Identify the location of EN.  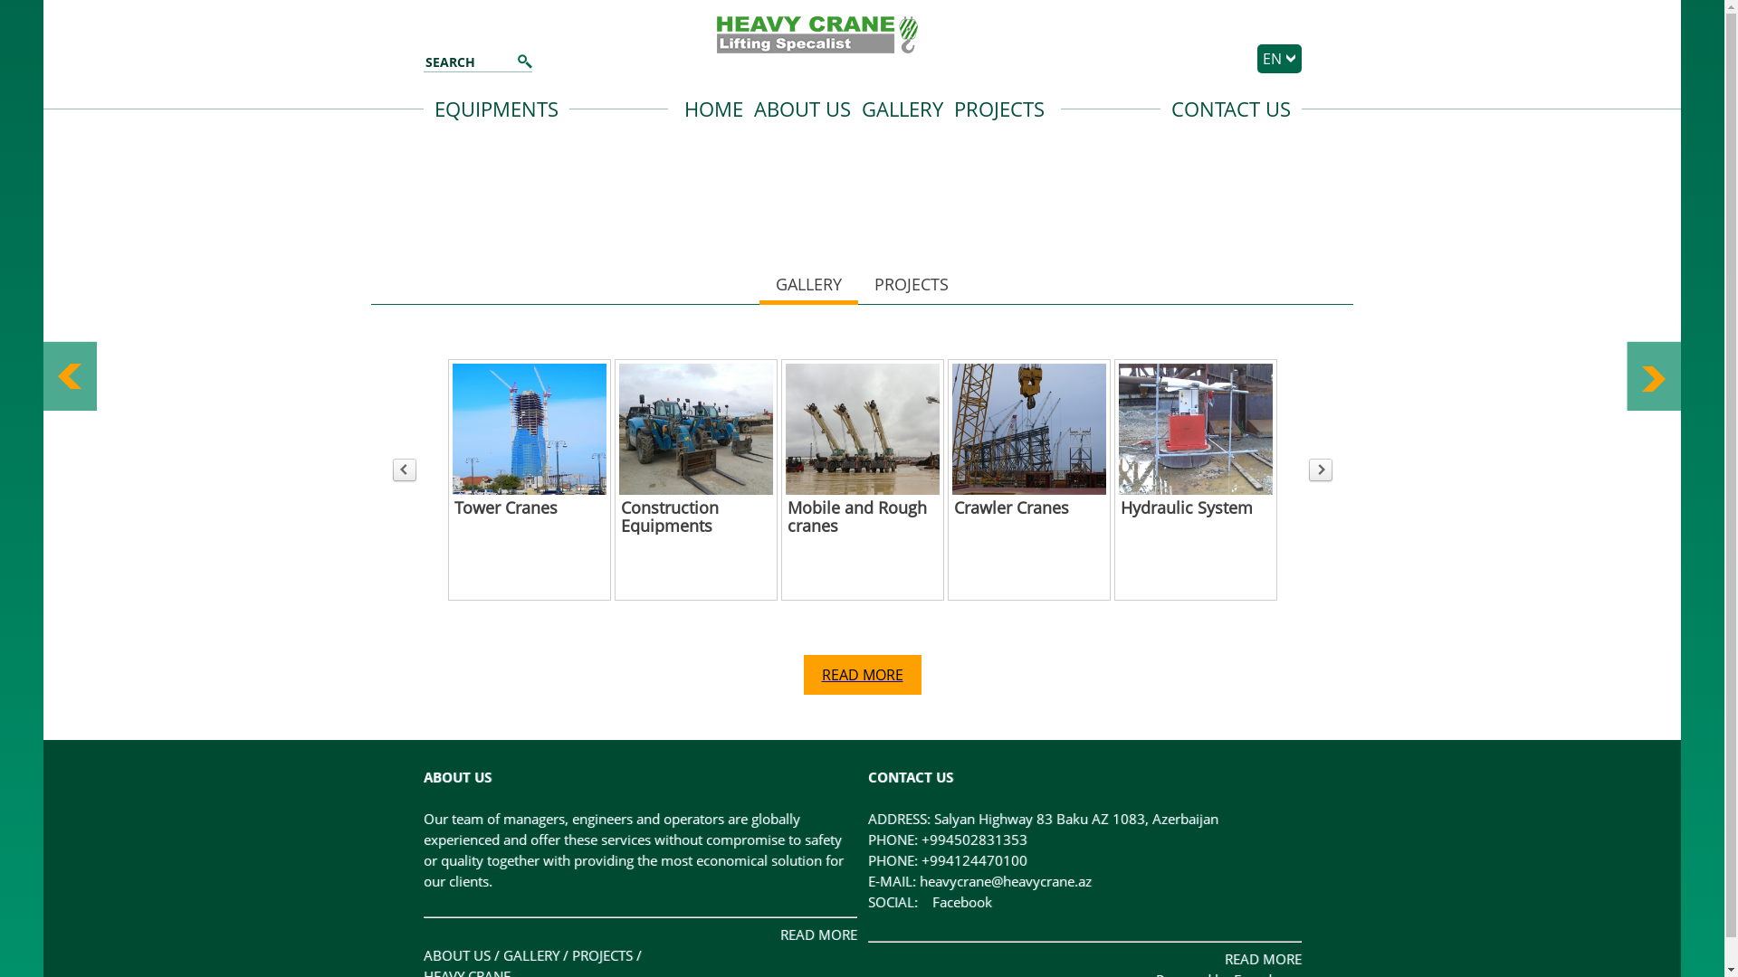
(1273, 58).